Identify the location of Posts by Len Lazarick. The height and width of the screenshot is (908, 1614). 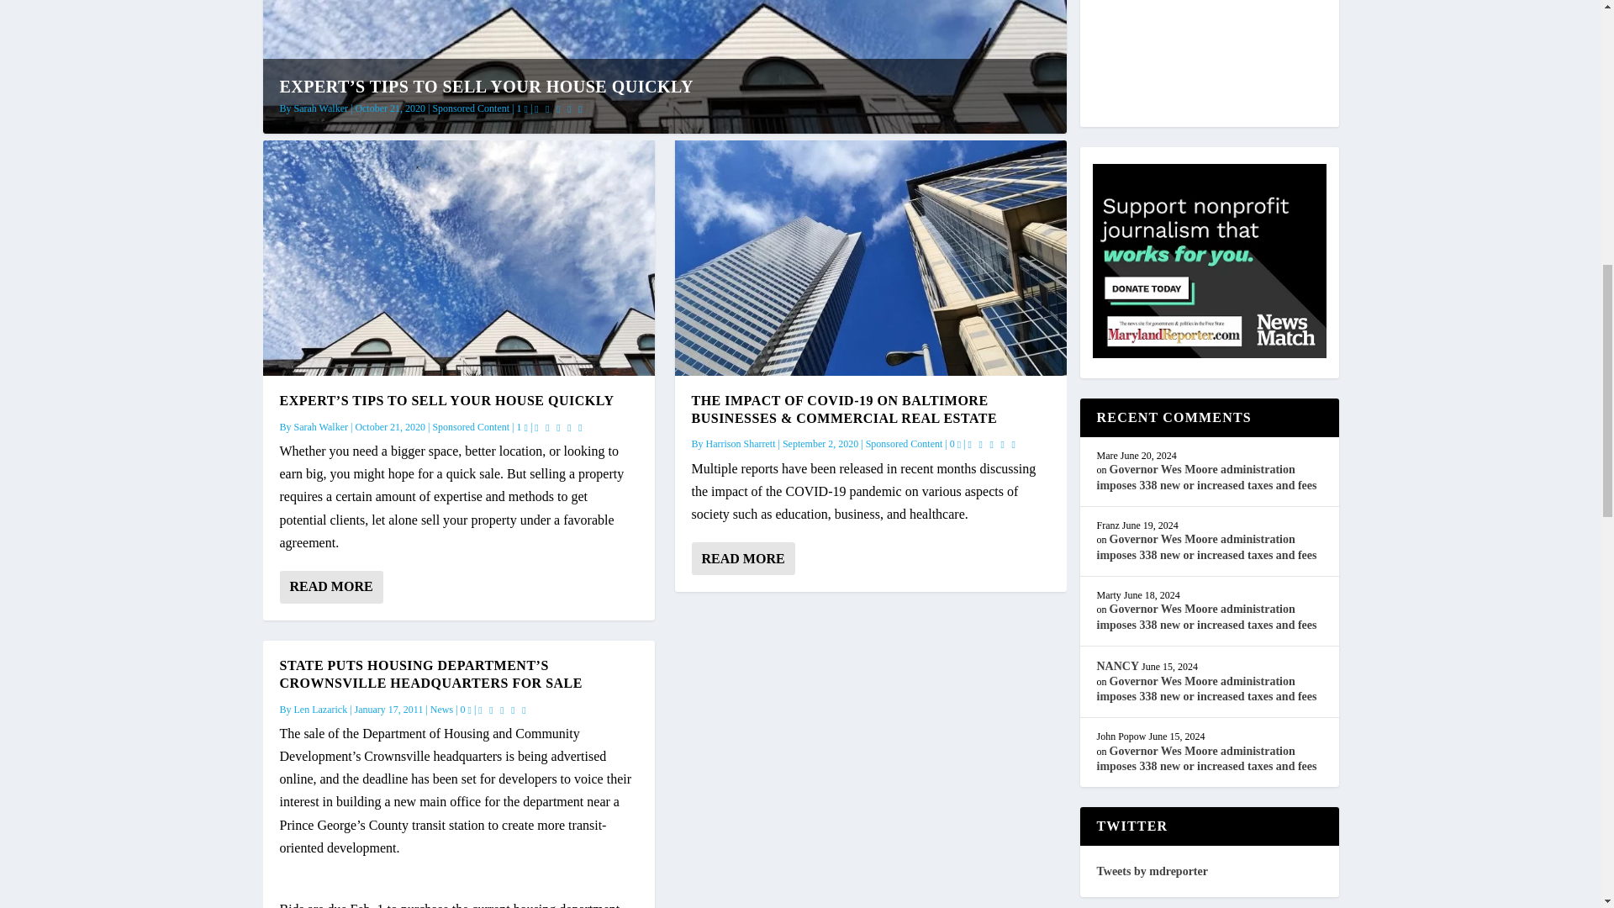
(321, 710).